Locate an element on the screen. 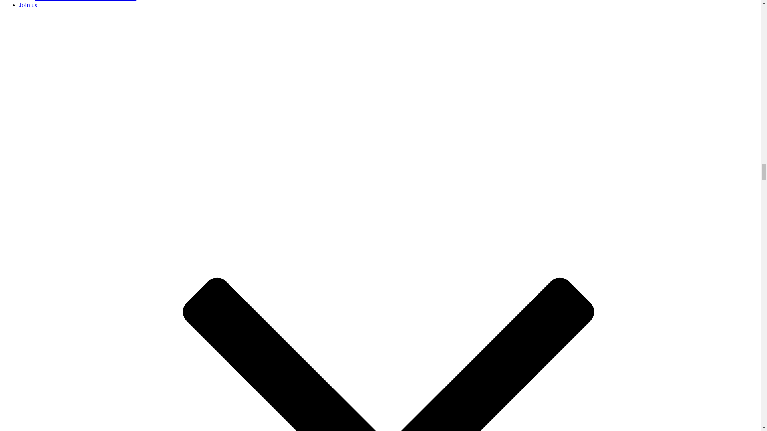 The image size is (767, 431). COVID-19 Communication Task Force is located at coordinates (85, 1).